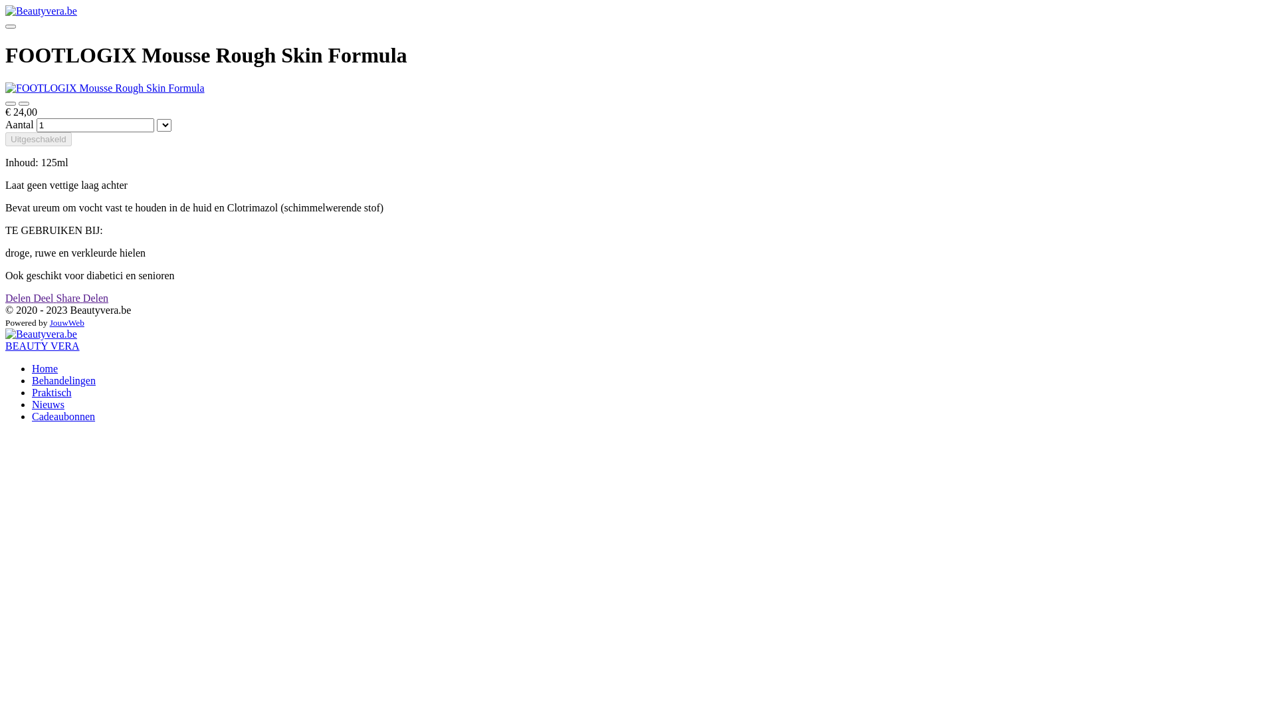 This screenshot has height=718, width=1276. I want to click on Home, so click(45, 368).